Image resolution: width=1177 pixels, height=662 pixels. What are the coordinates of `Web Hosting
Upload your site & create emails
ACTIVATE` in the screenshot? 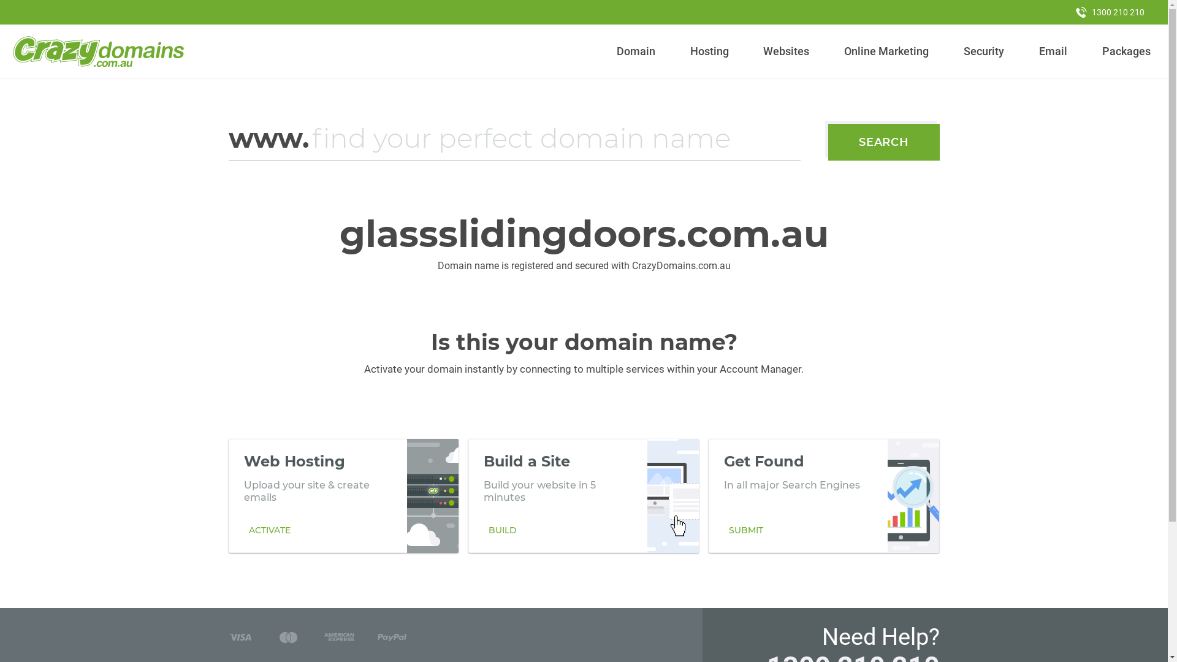 It's located at (343, 496).